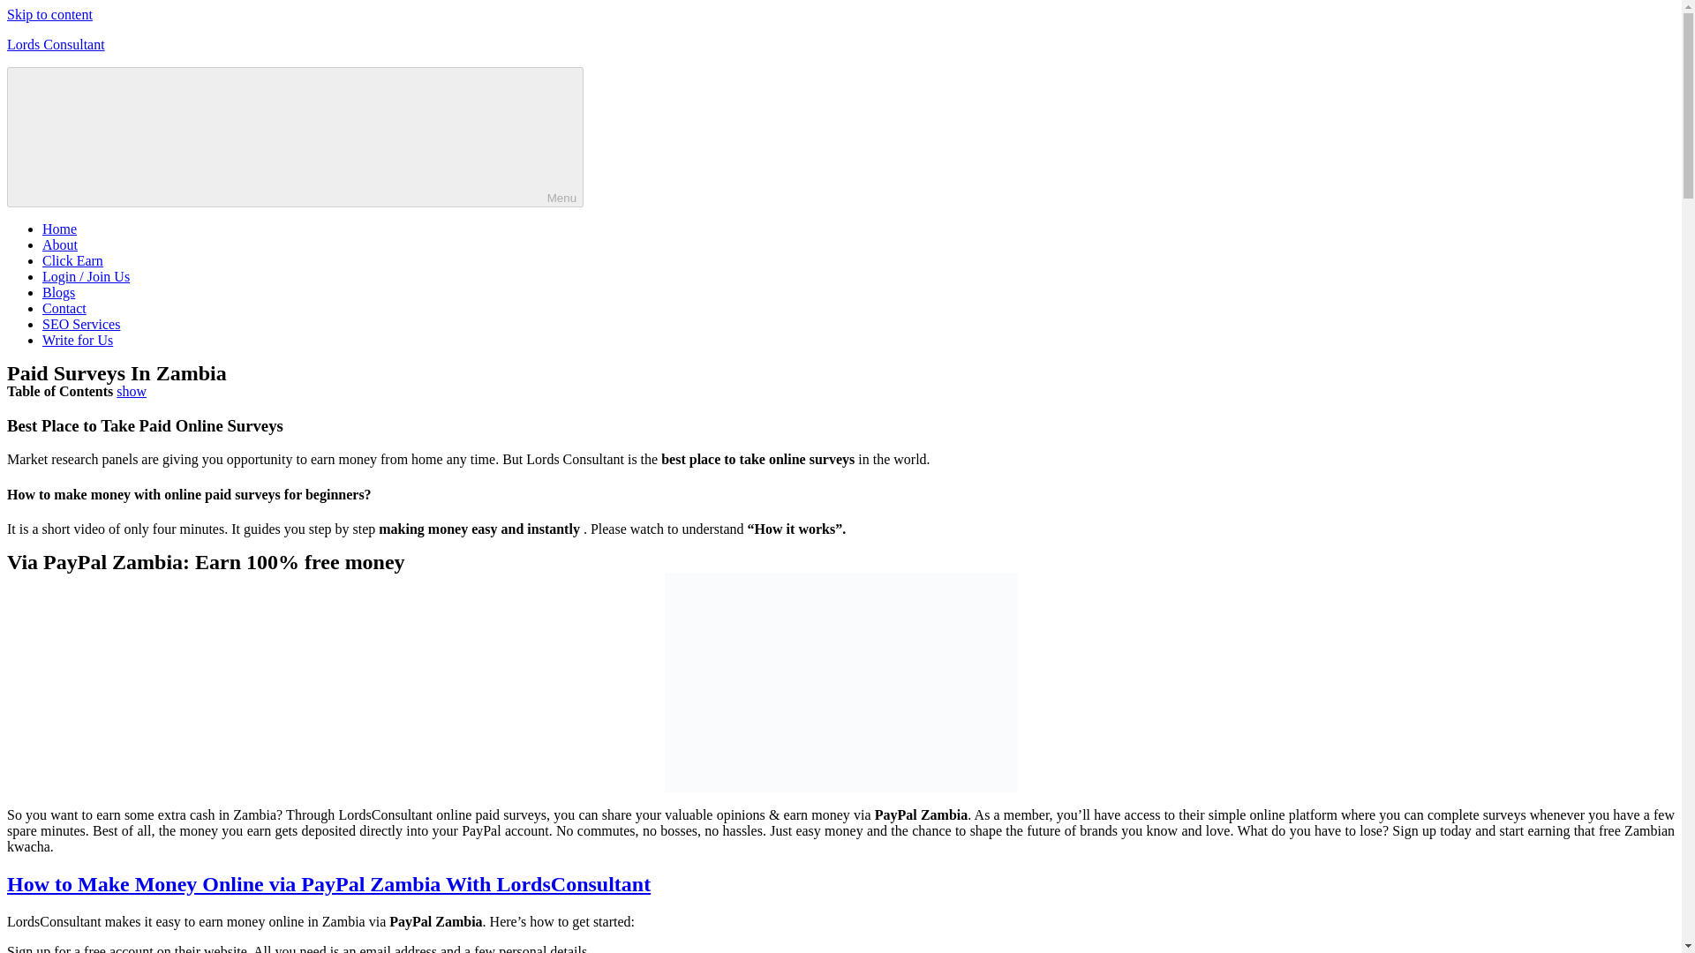 This screenshot has width=1695, height=953. What do you see at coordinates (72, 260) in the screenshot?
I see `Click Earn` at bounding box center [72, 260].